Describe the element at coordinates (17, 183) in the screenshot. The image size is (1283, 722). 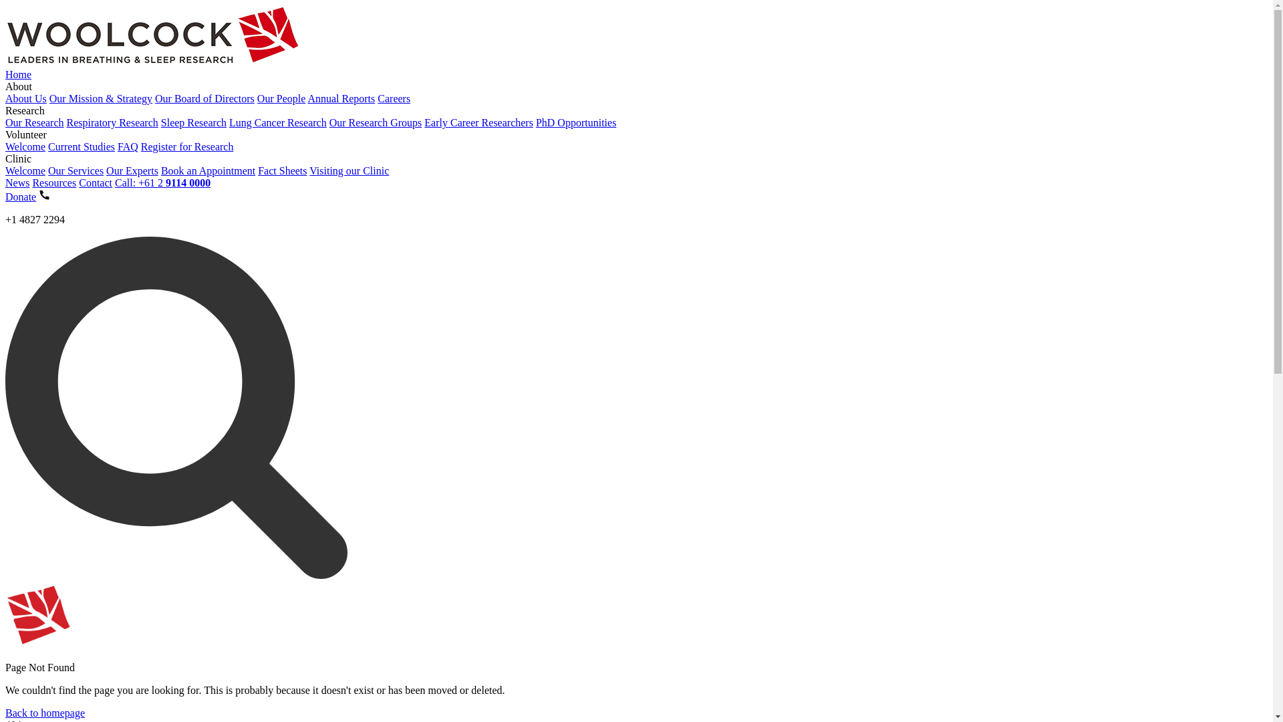
I see `News` at that location.